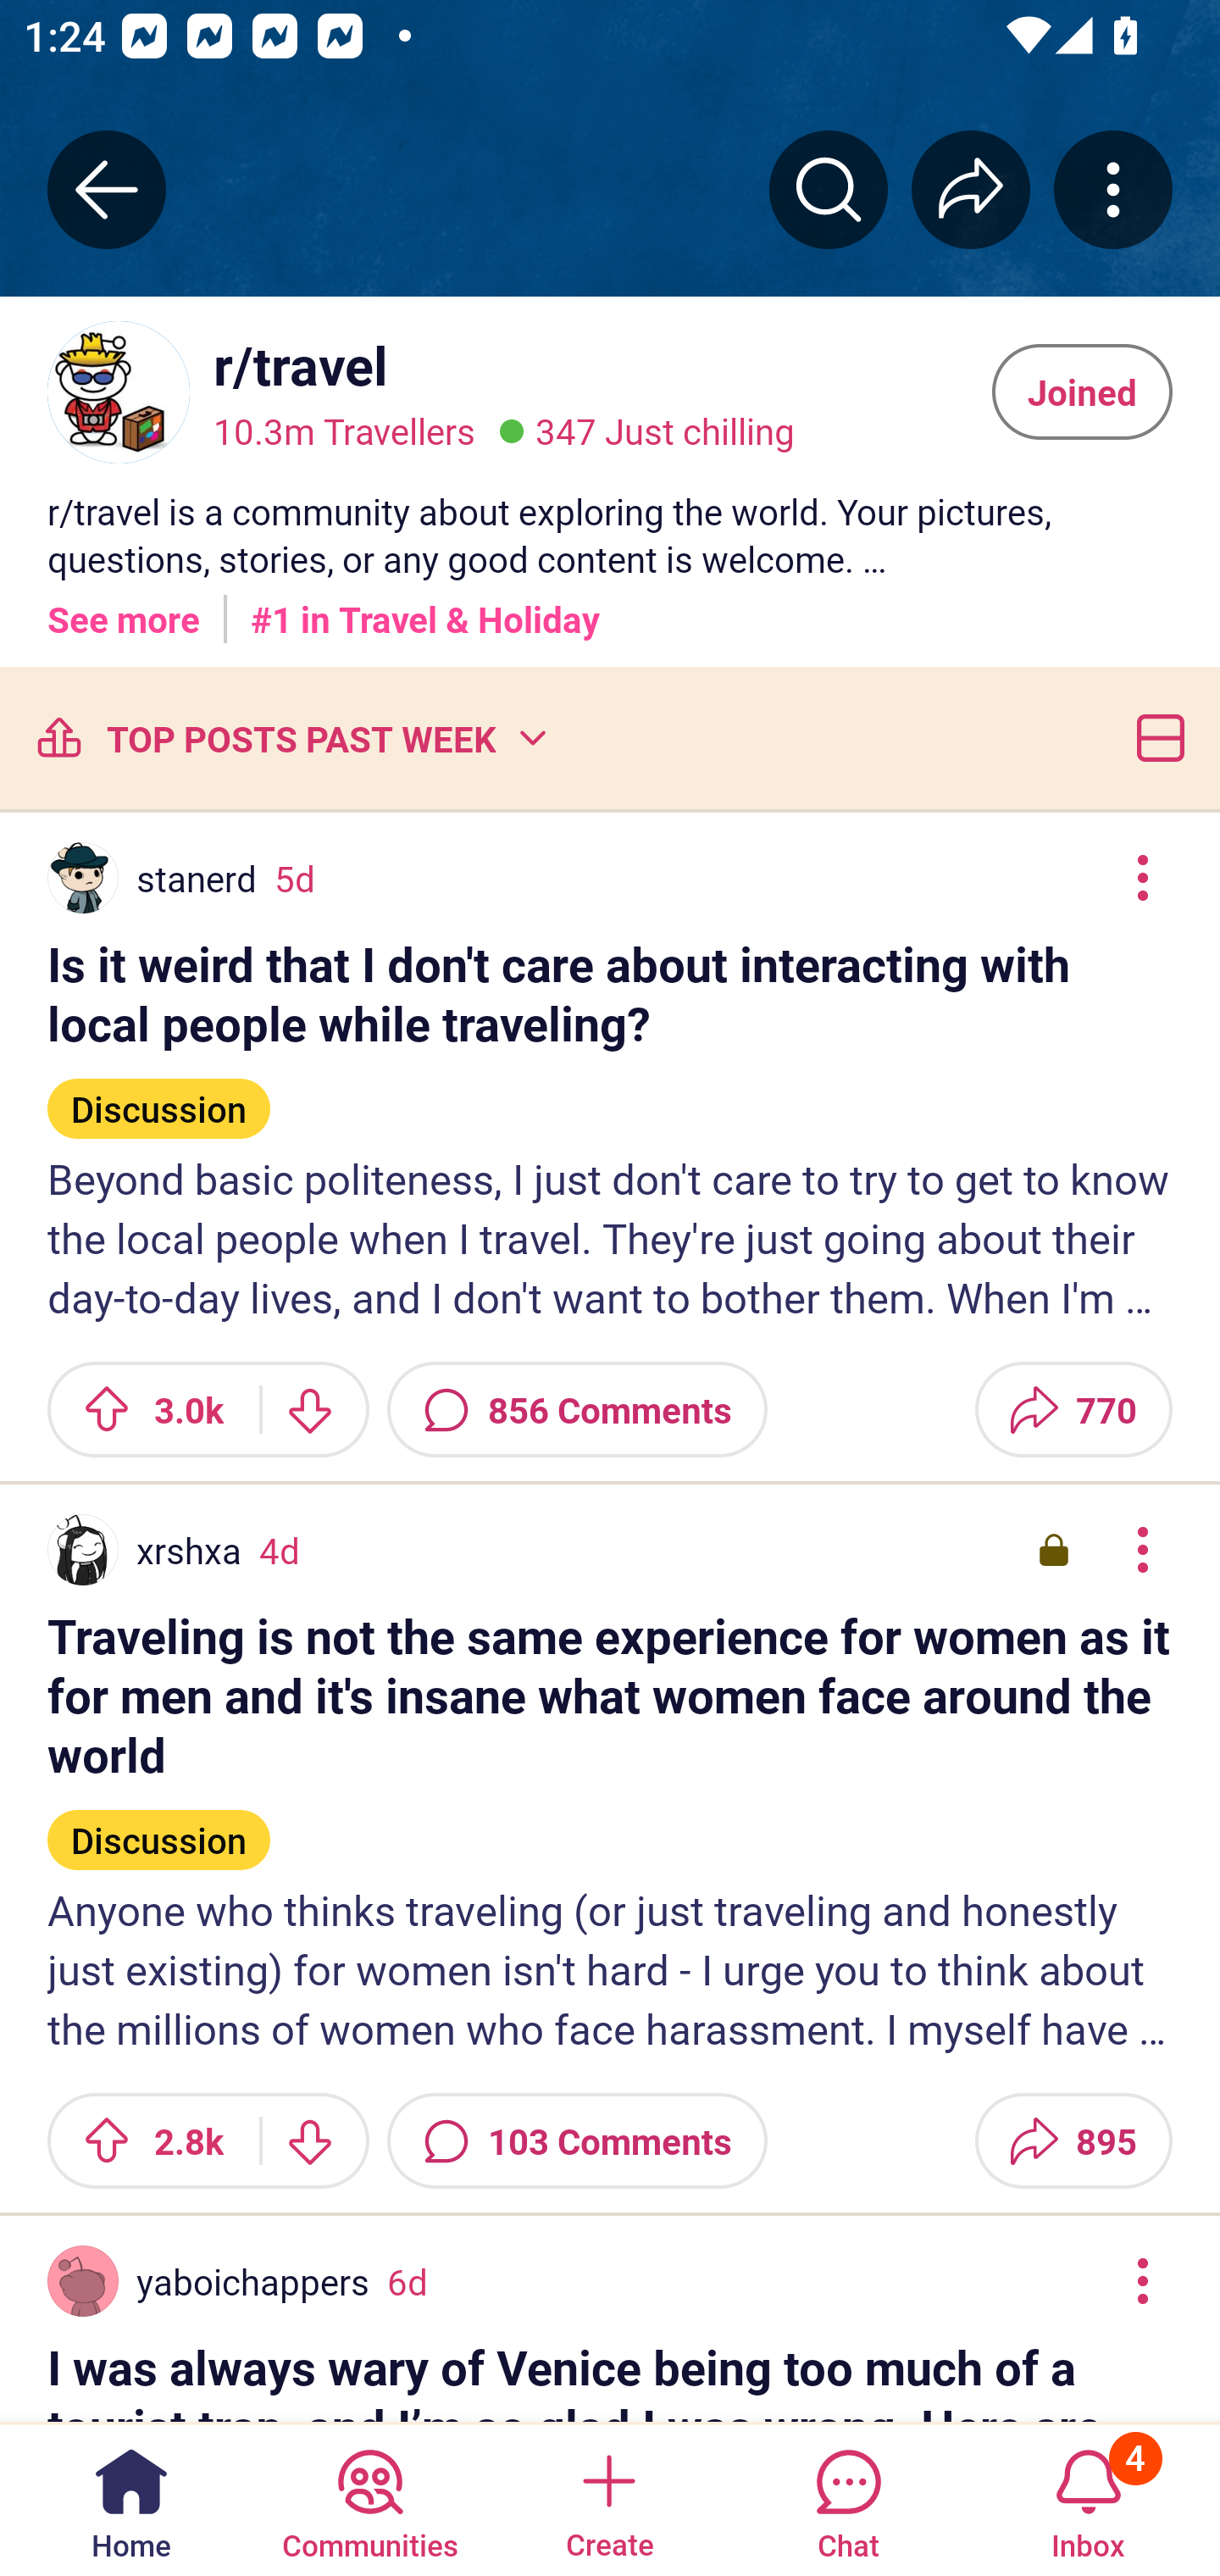 The image size is (1220, 2576). Describe the element at coordinates (608, 2498) in the screenshot. I see `Create a post Create` at that location.